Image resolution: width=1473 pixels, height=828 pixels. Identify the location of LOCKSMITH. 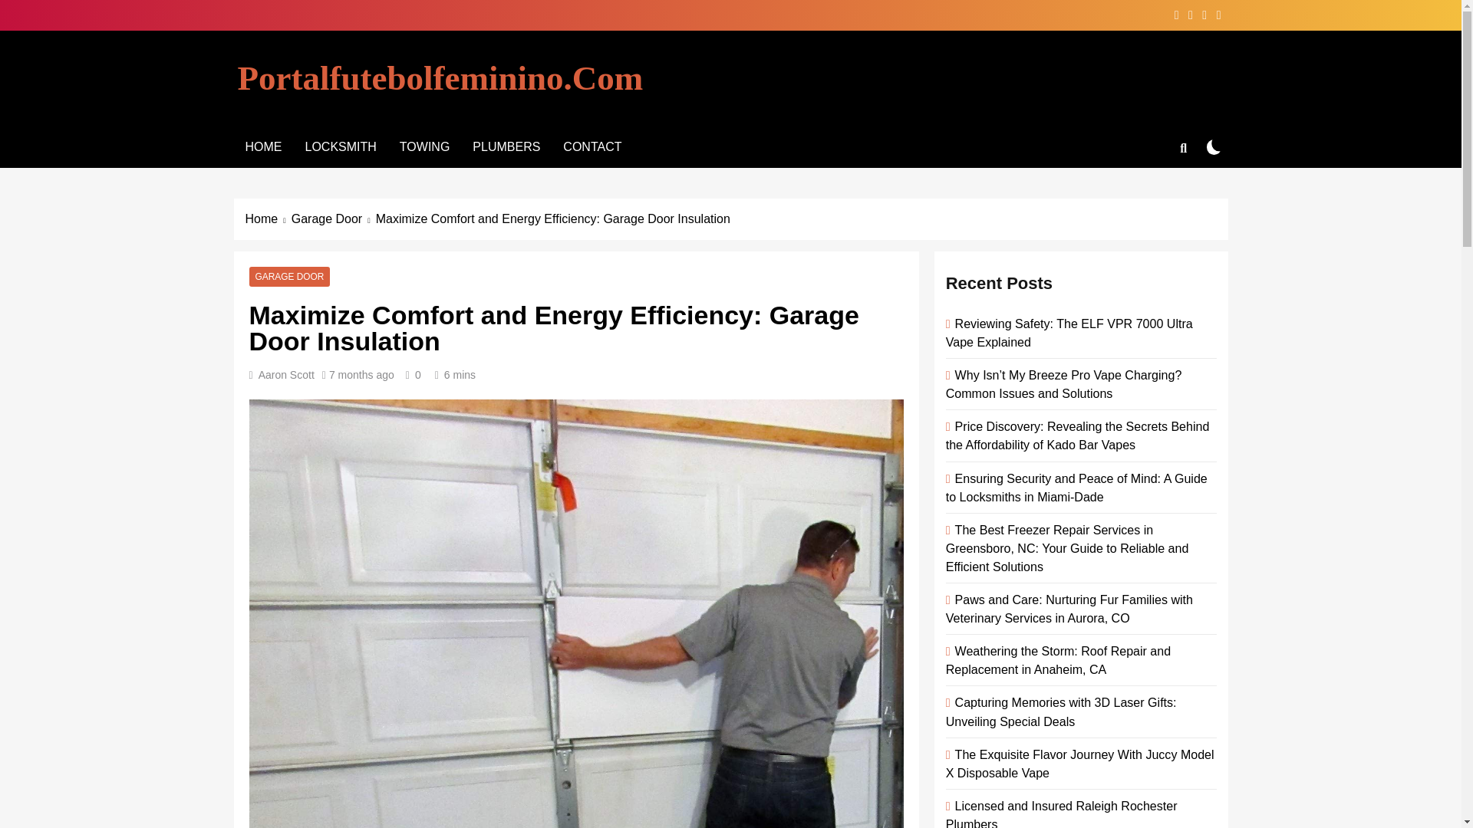
(340, 147).